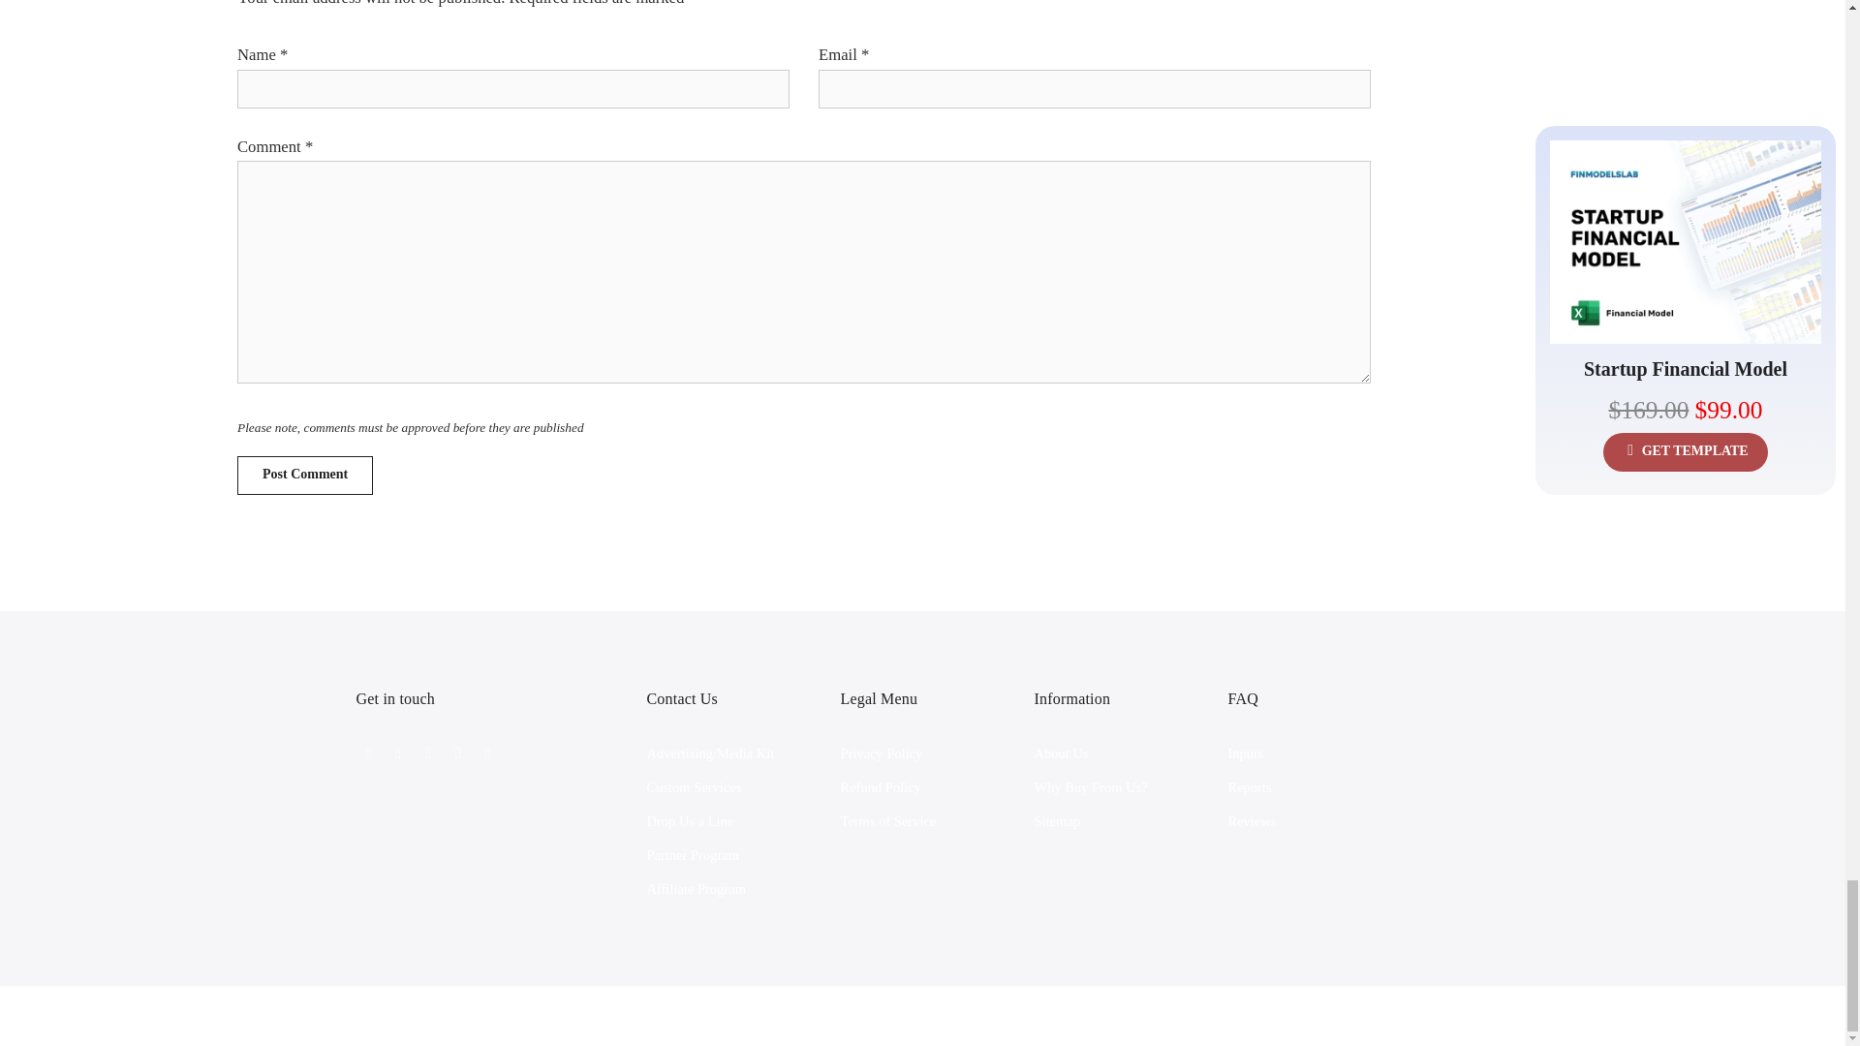  What do you see at coordinates (888, 821) in the screenshot?
I see `Terms of Service` at bounding box center [888, 821].